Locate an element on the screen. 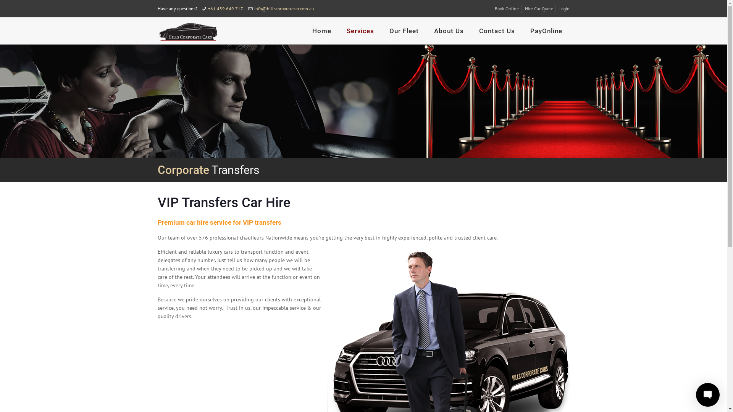  About Us is located at coordinates (449, 31).